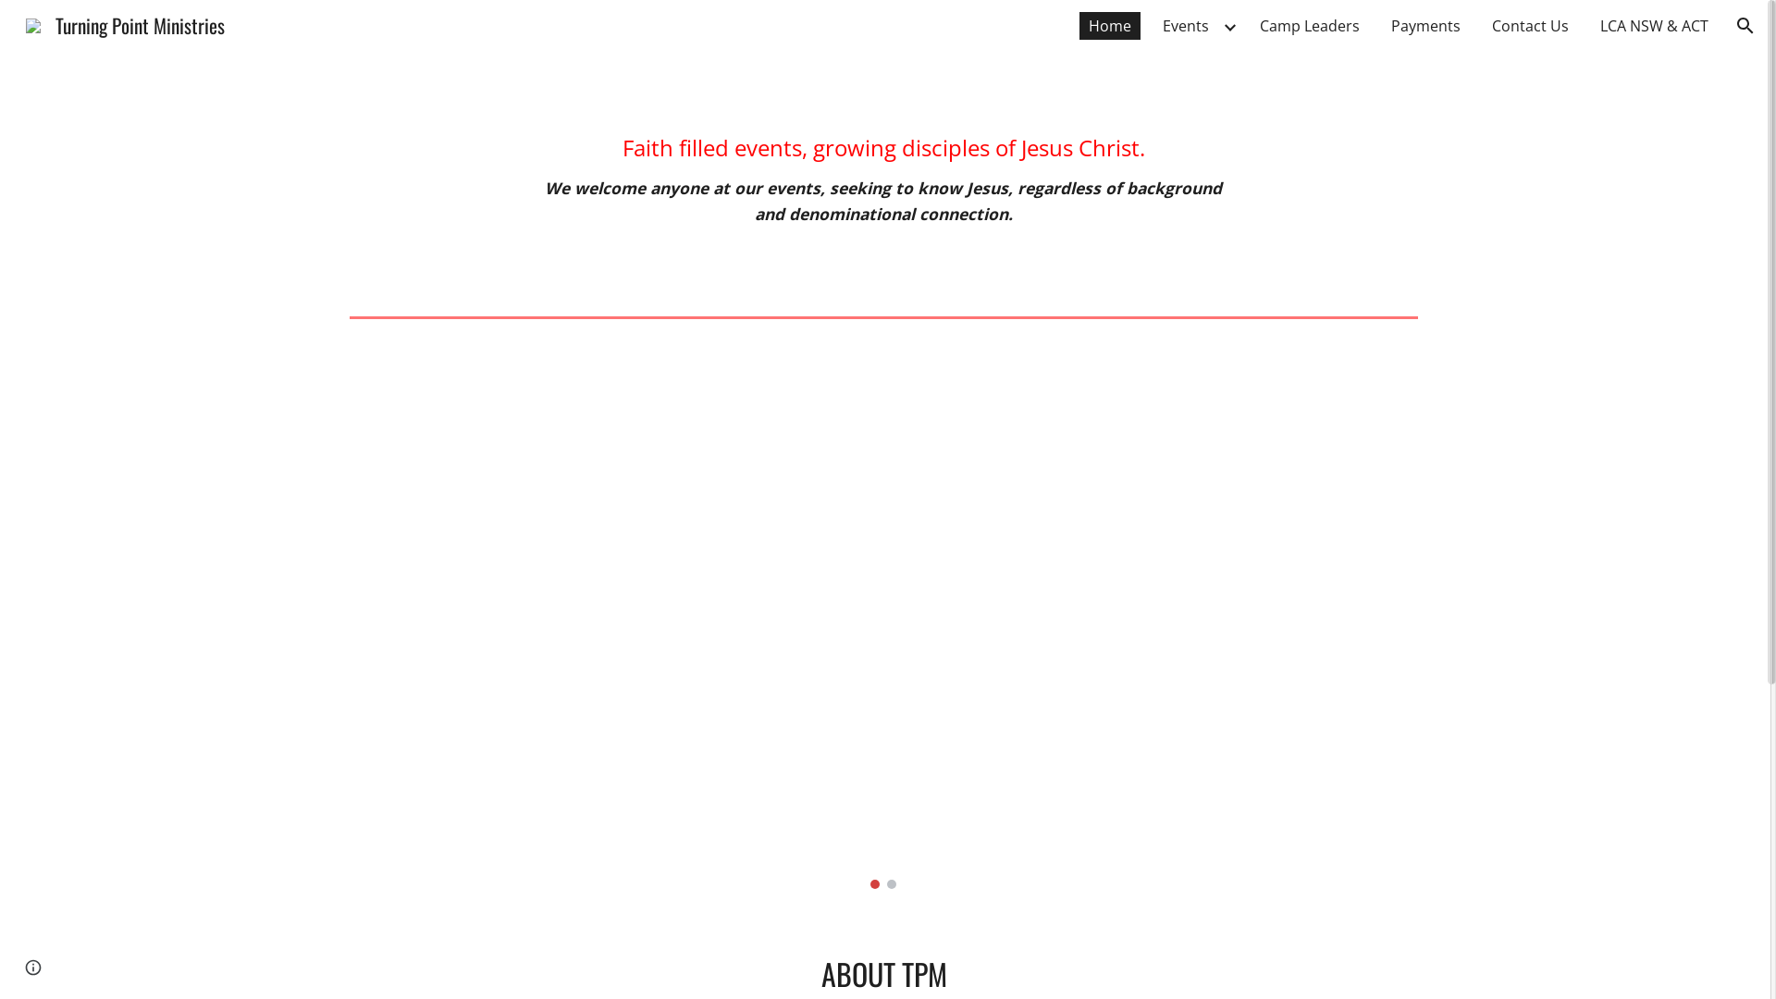 The height and width of the screenshot is (999, 1776). Describe the element at coordinates (1186, 26) in the screenshot. I see `Events` at that location.